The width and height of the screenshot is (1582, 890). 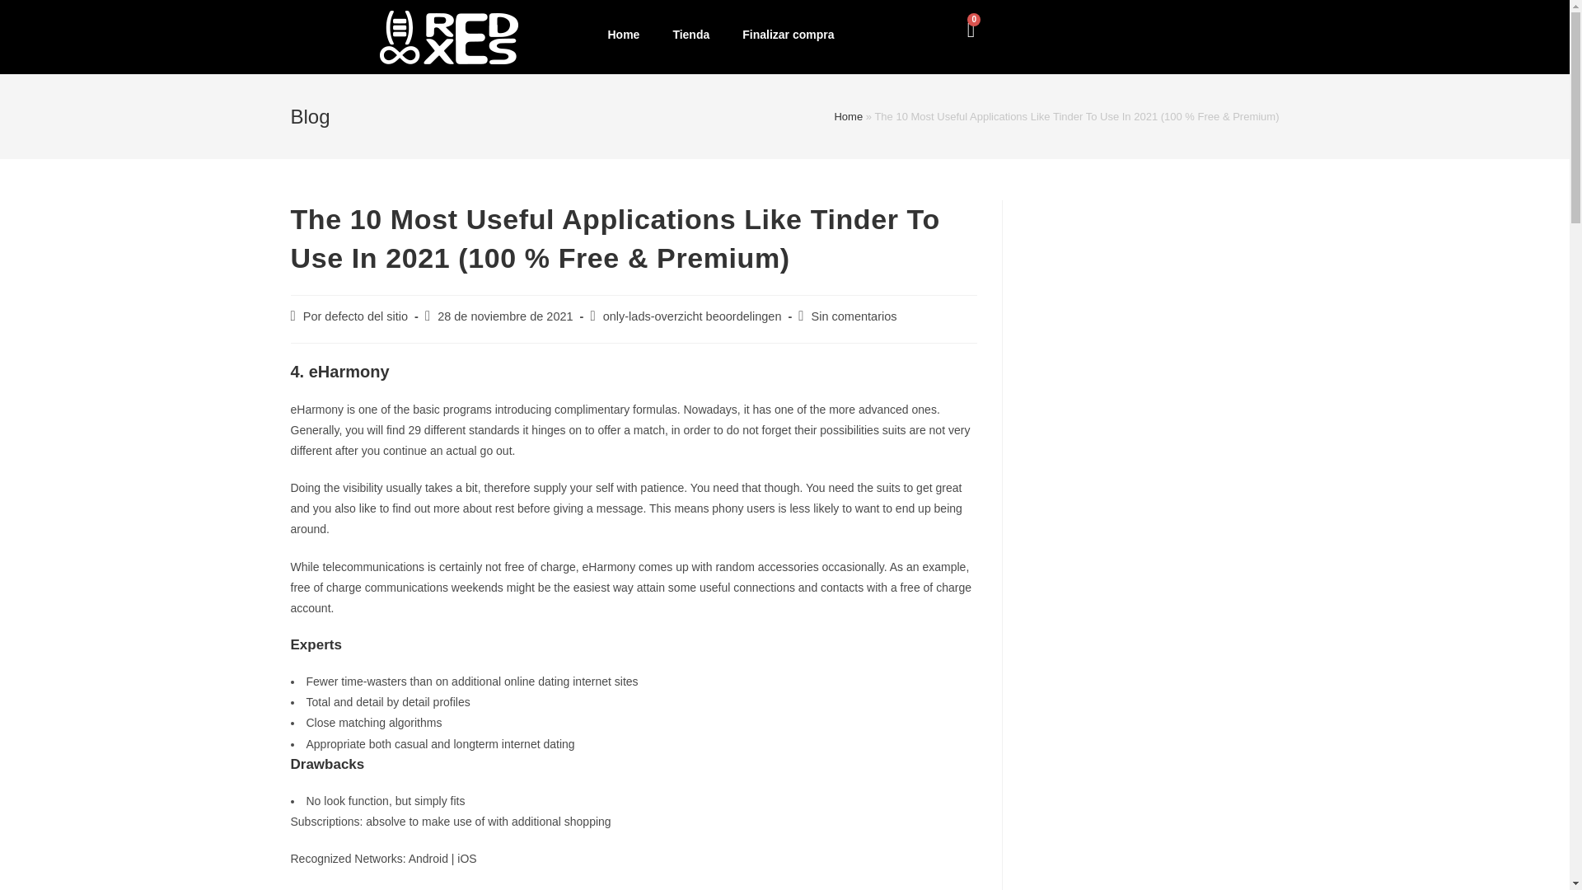 What do you see at coordinates (623, 35) in the screenshot?
I see `Home` at bounding box center [623, 35].